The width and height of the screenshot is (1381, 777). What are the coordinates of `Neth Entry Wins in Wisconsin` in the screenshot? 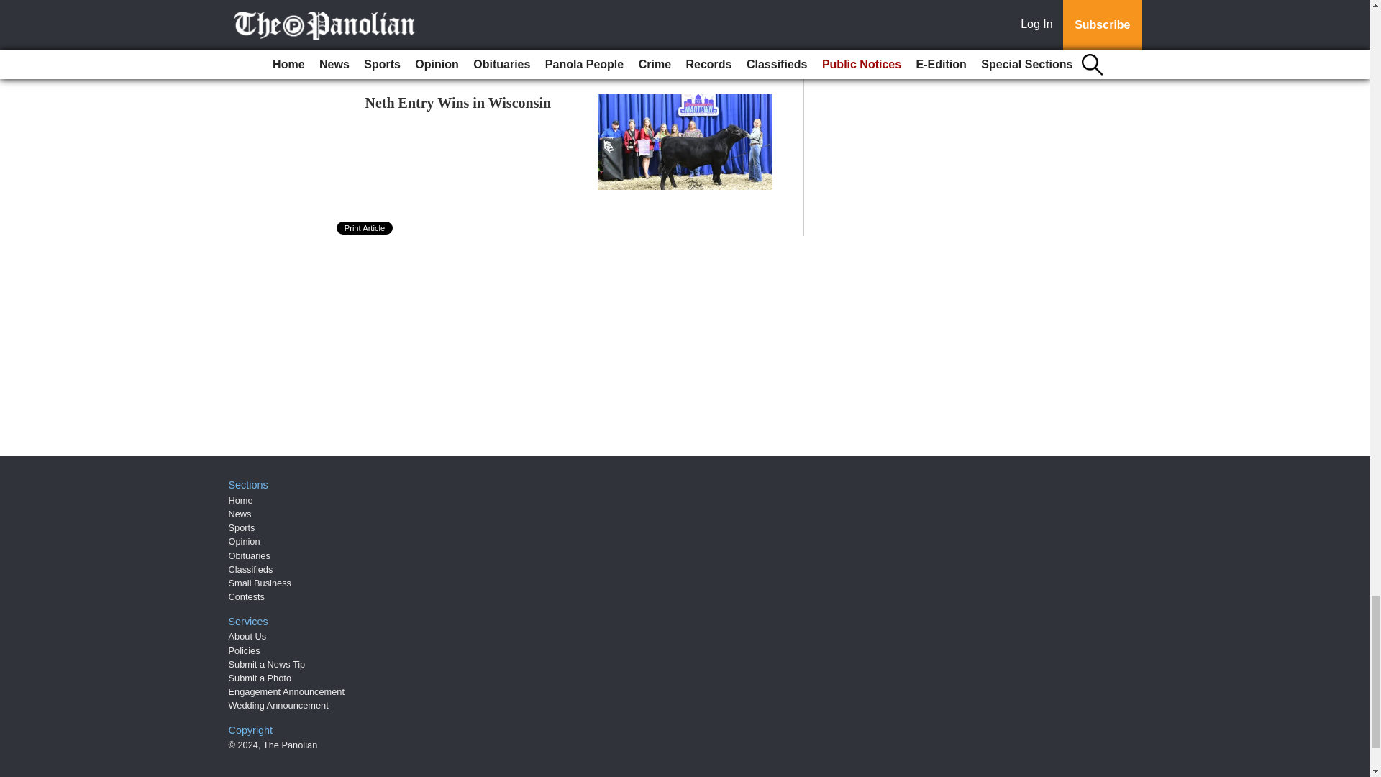 It's located at (458, 102).